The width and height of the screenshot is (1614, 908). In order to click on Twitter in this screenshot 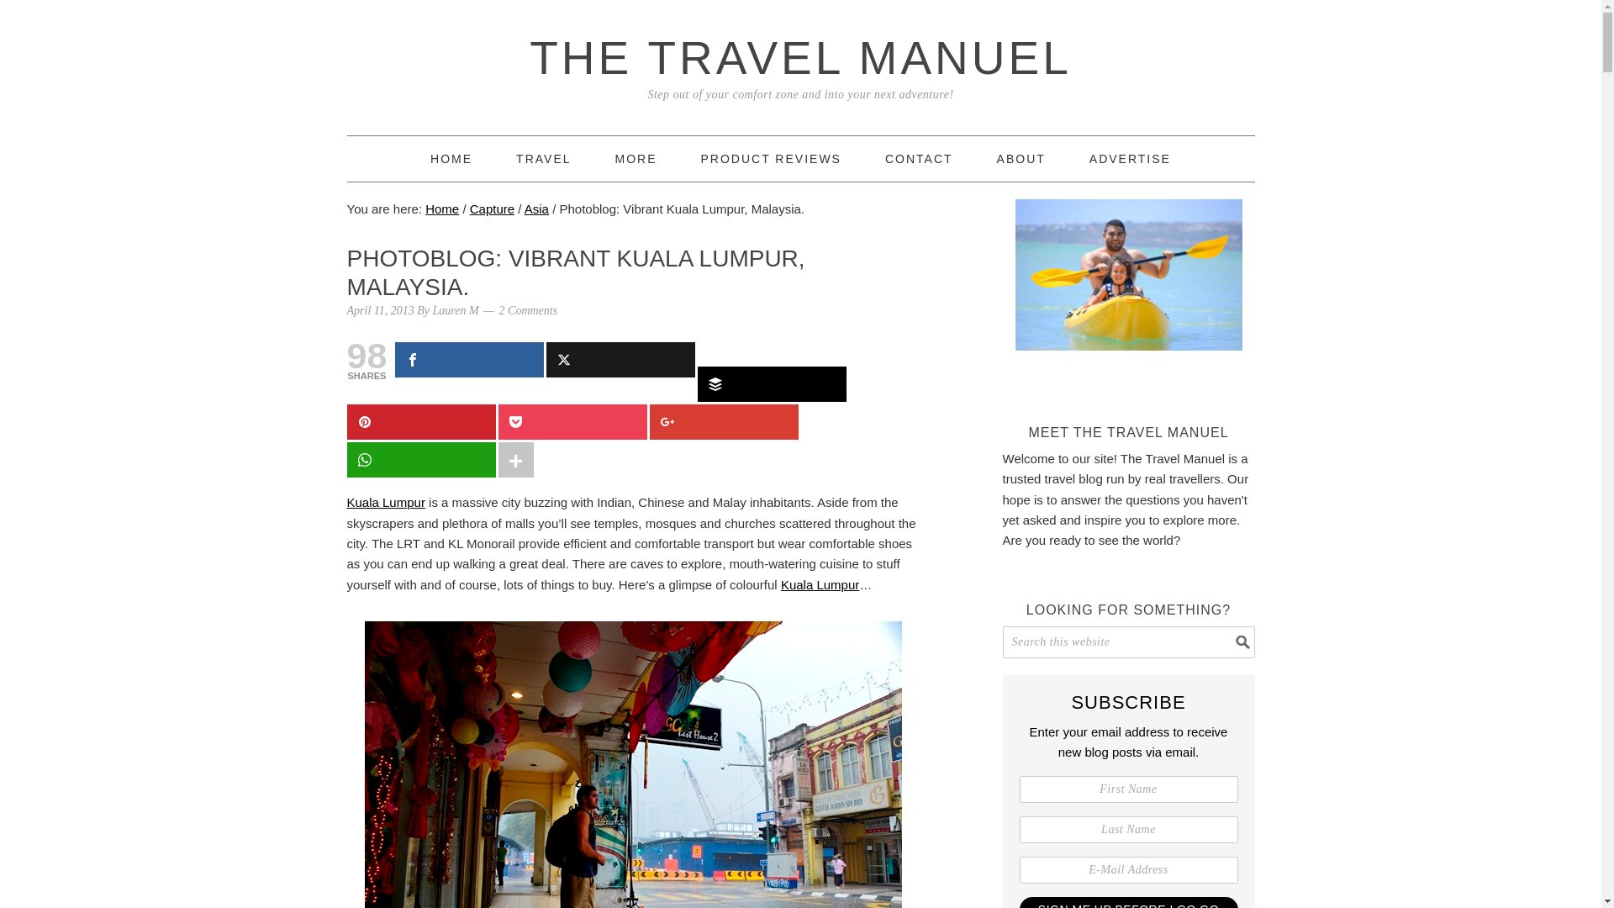, I will do `click(620, 360)`.